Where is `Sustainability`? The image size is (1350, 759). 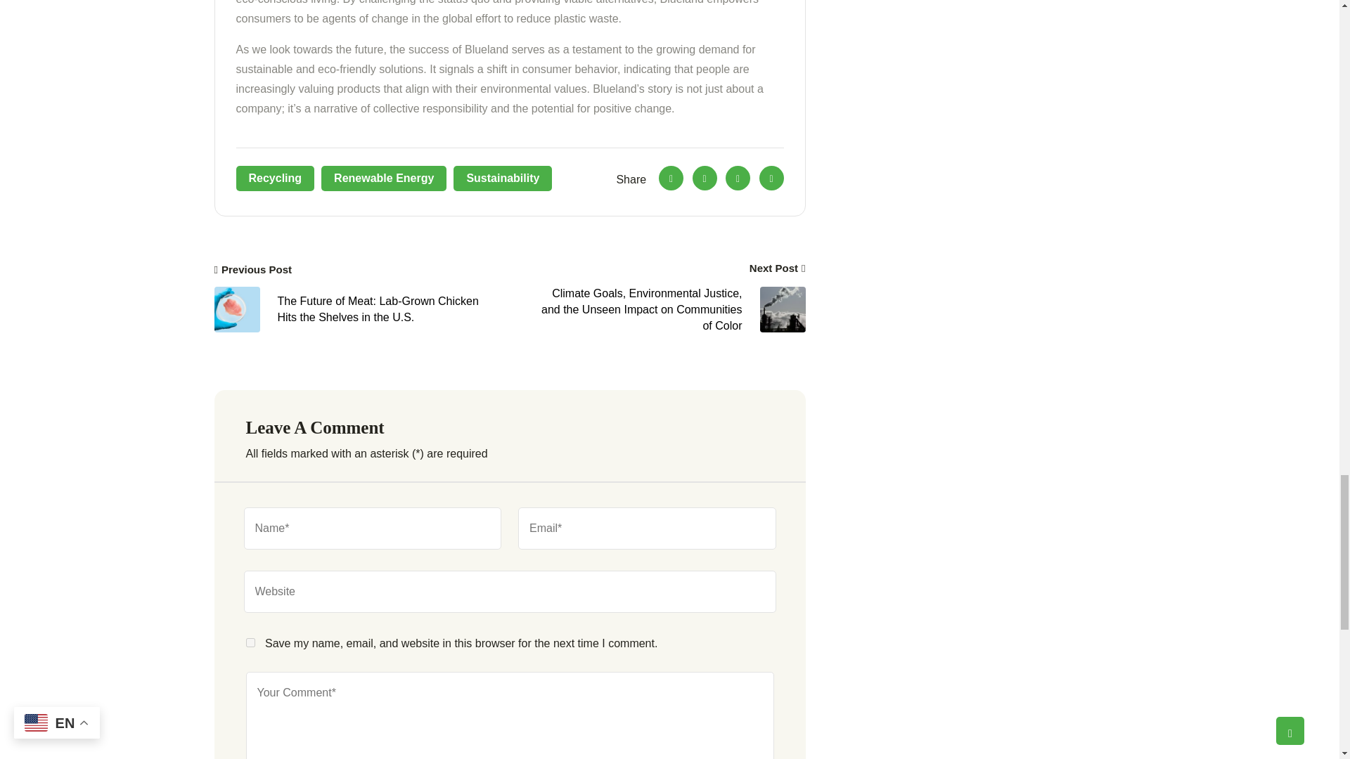
Sustainability is located at coordinates (503, 179).